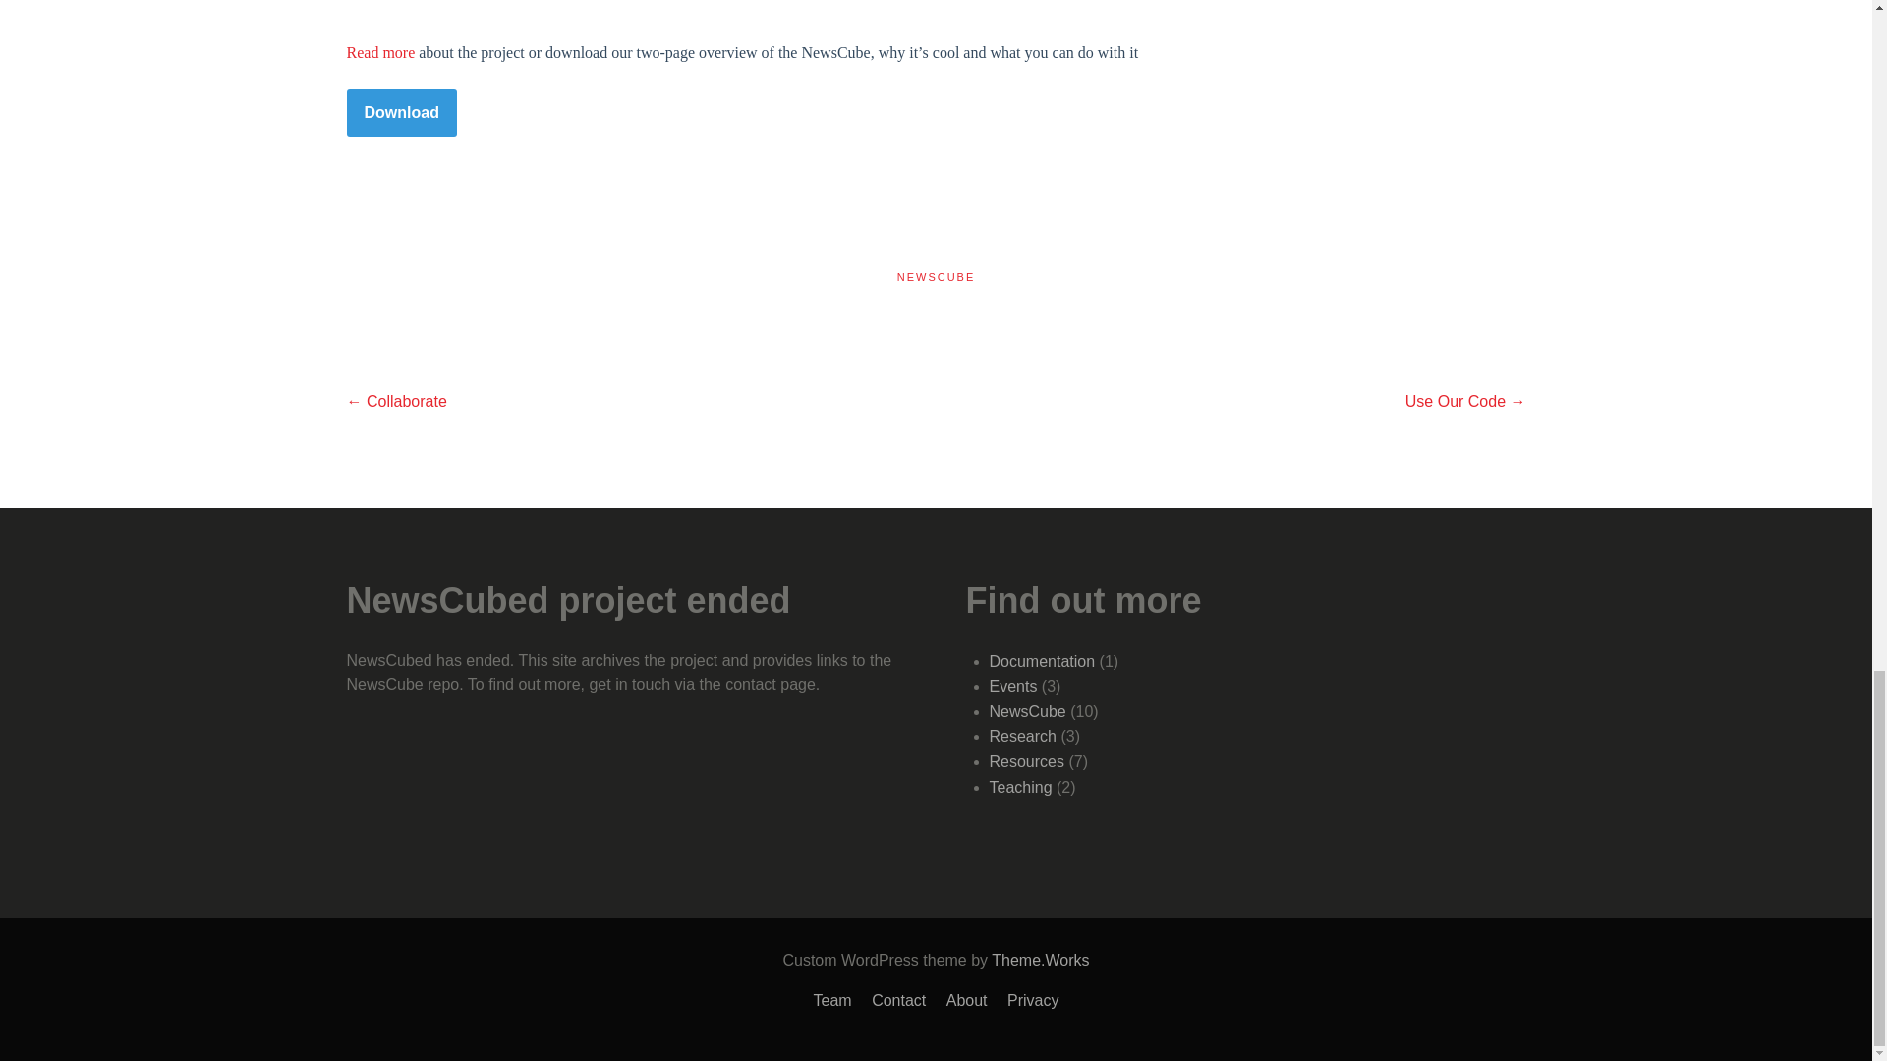  I want to click on Contact, so click(898, 1000).